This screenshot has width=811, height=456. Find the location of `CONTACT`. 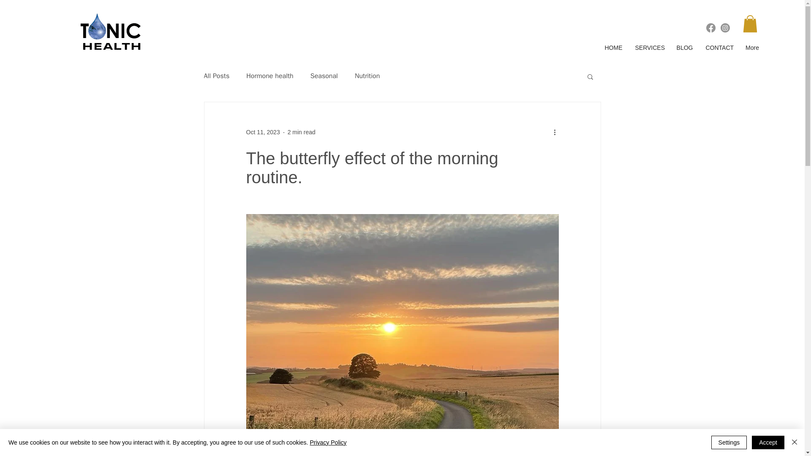

CONTACT is located at coordinates (719, 47).